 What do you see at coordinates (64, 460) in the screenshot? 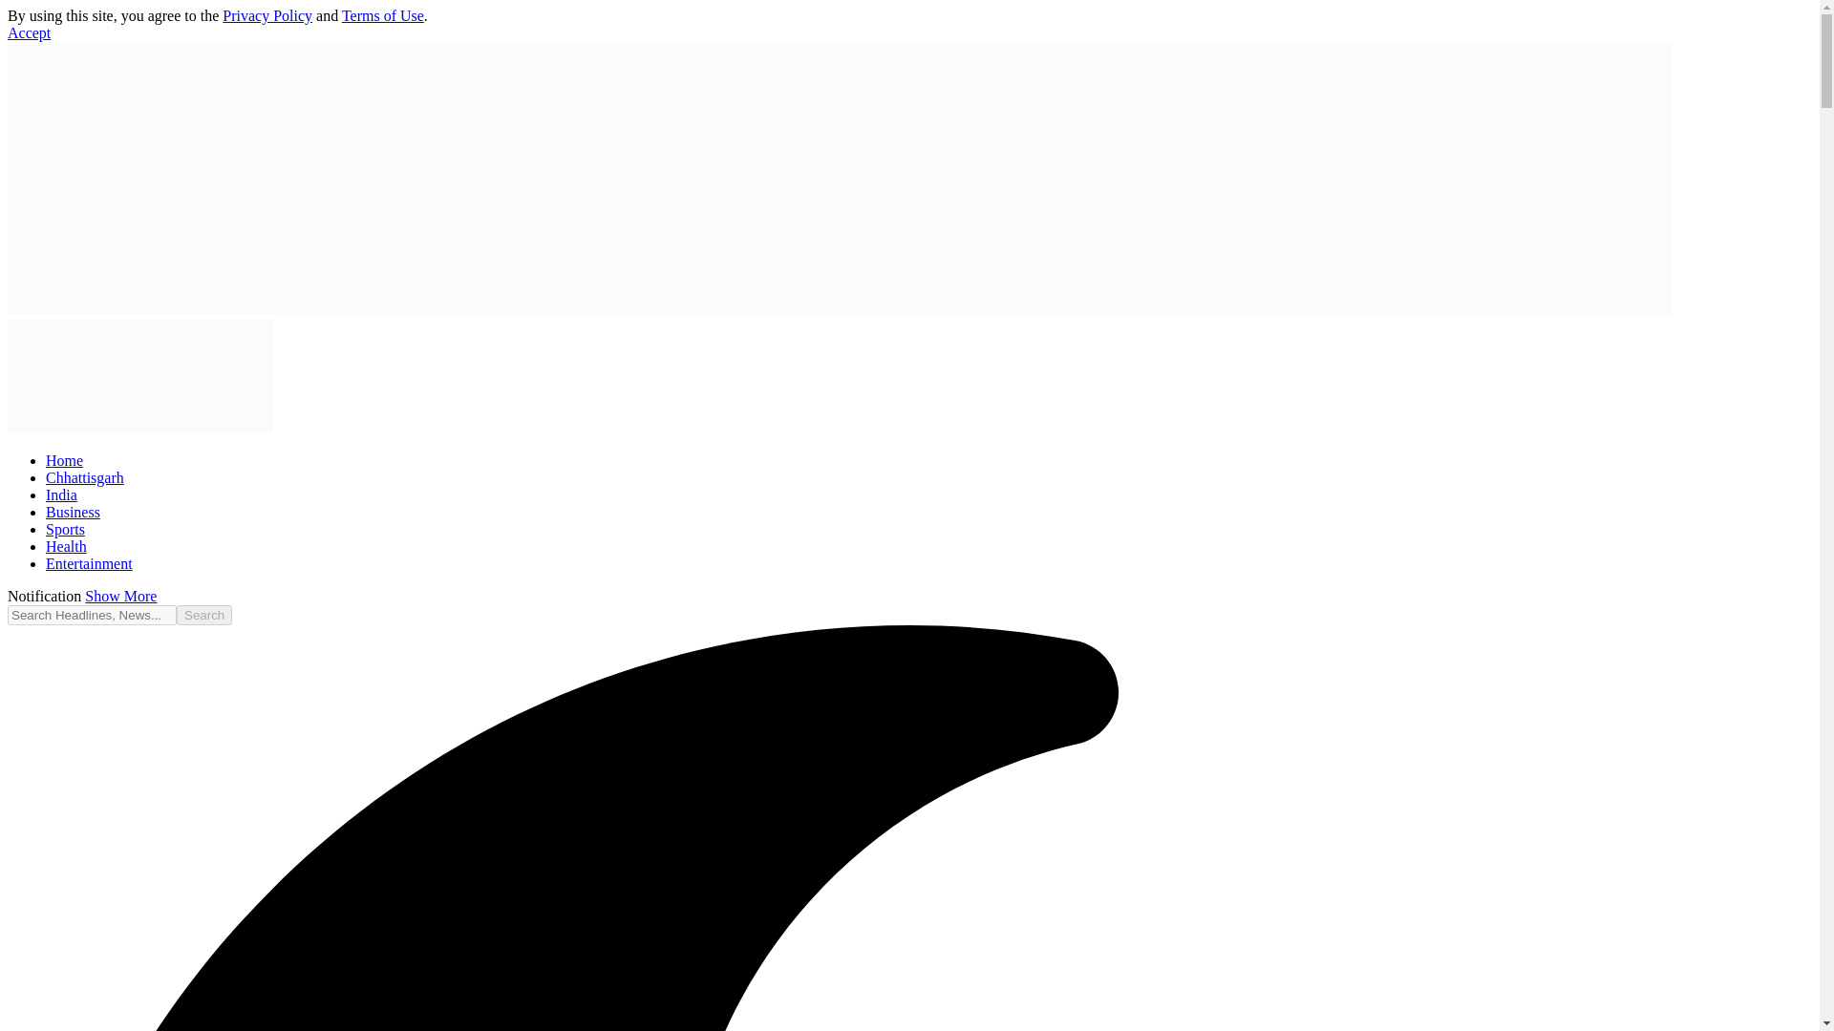
I see `Home` at bounding box center [64, 460].